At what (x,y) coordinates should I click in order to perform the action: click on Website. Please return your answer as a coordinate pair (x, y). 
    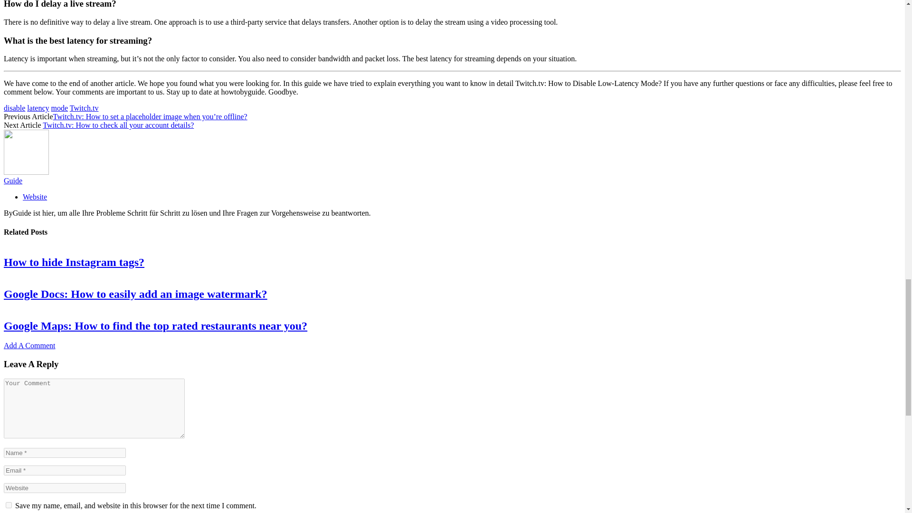
    Looking at the image, I should click on (35, 197).